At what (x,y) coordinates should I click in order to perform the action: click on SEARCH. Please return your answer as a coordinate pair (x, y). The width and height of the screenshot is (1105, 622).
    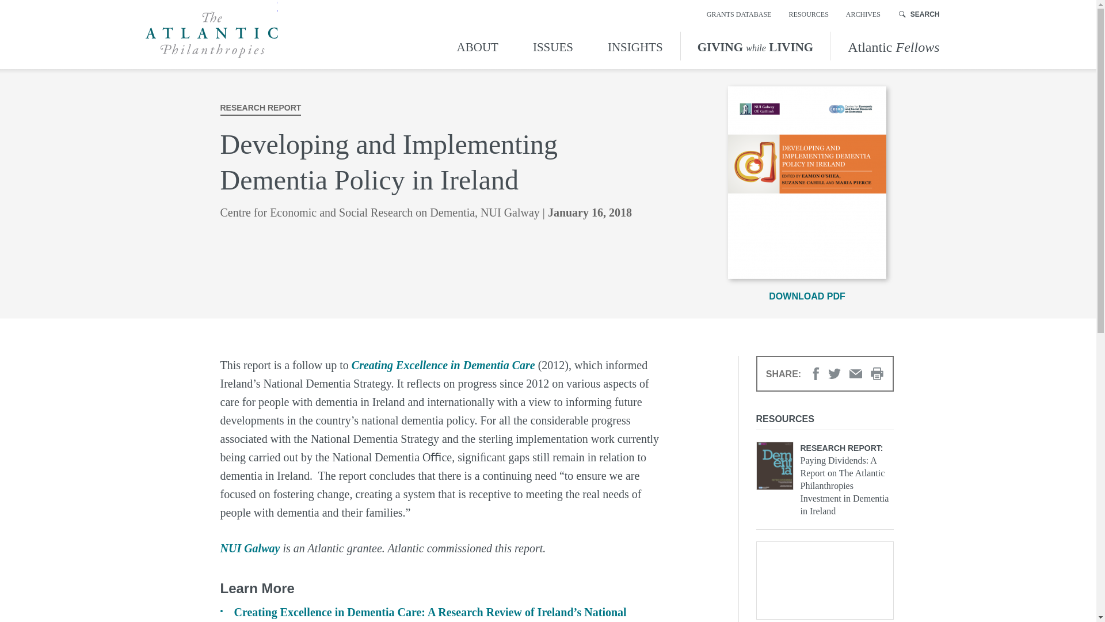
    Looking at the image, I should click on (920, 14).